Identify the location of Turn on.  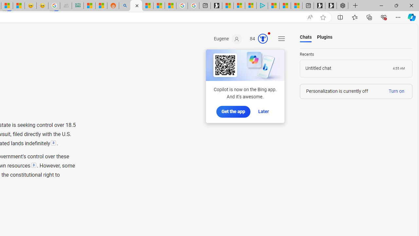
(396, 91).